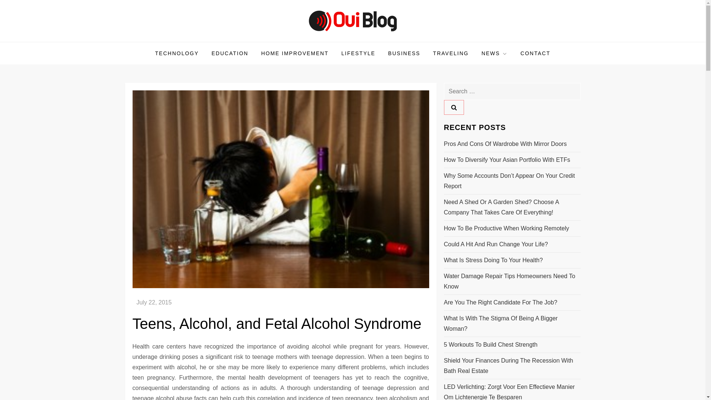  What do you see at coordinates (154, 302) in the screenshot?
I see `July 22, 2015` at bounding box center [154, 302].